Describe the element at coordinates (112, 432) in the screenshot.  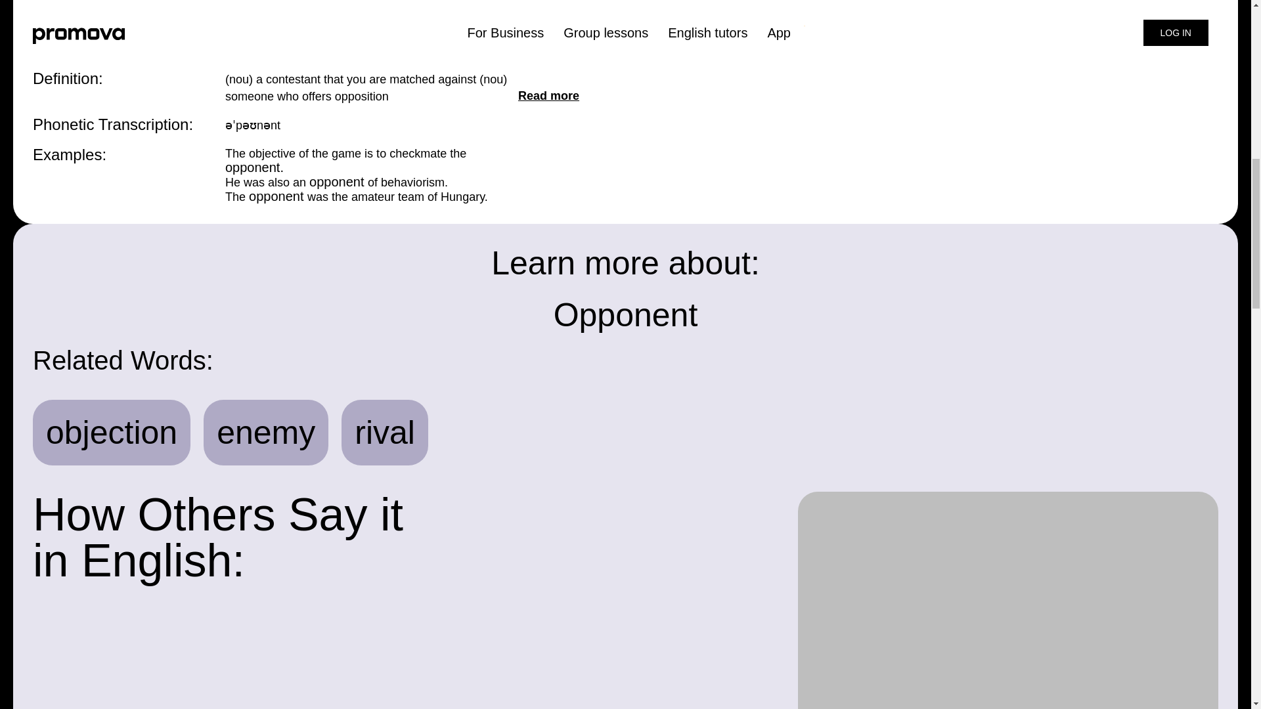
I see `objection` at that location.